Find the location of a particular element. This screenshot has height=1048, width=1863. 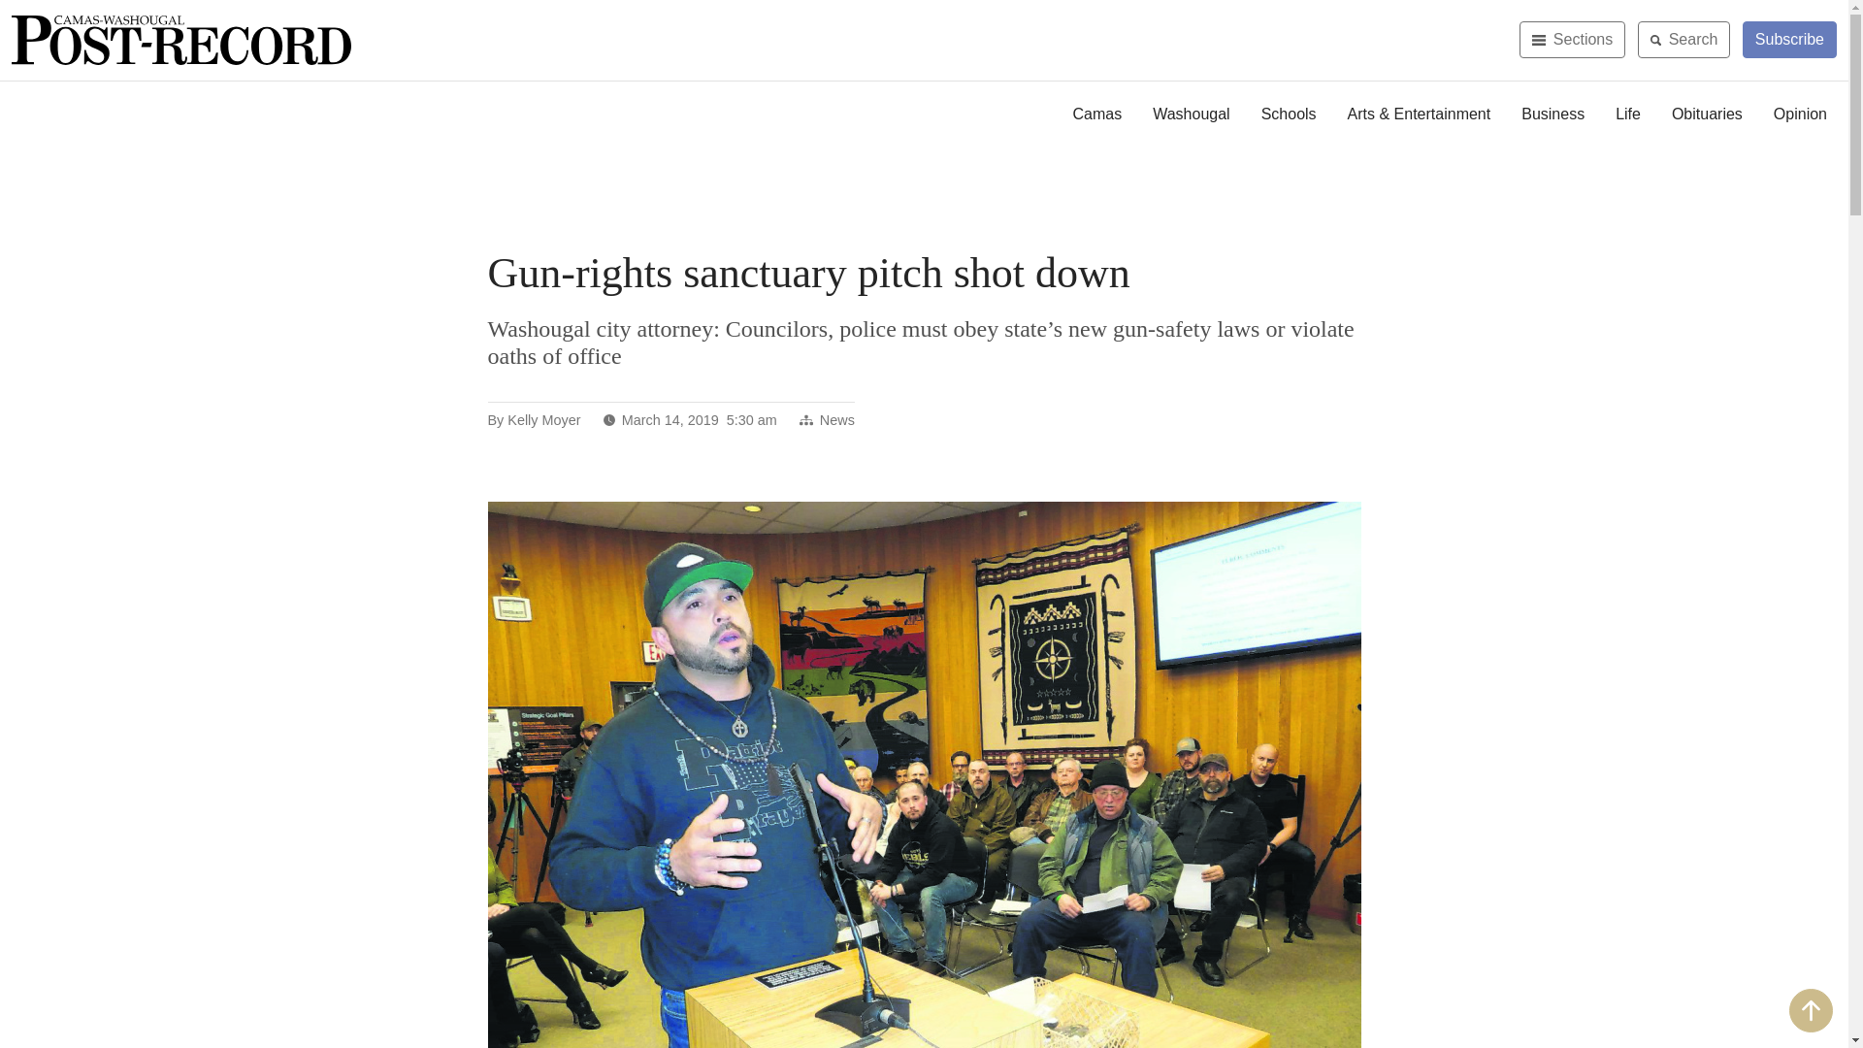

Opinion is located at coordinates (1800, 115).